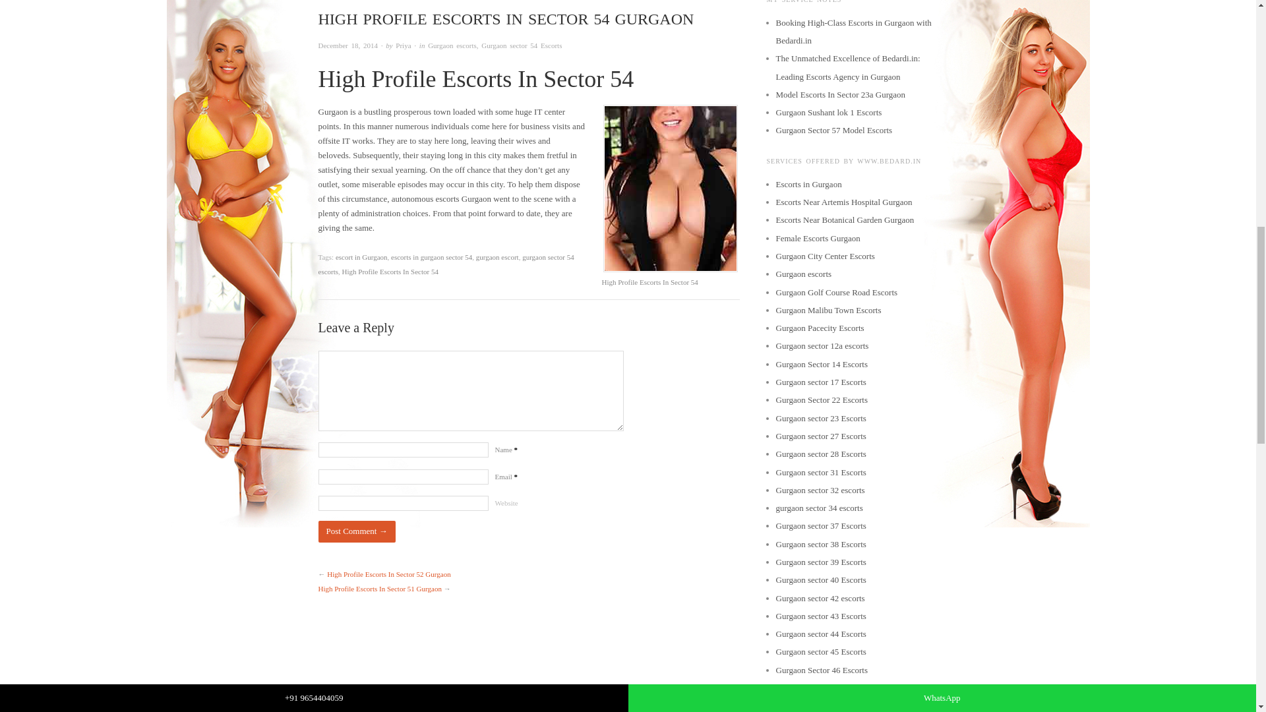 The width and height of the screenshot is (1266, 712). What do you see at coordinates (388, 574) in the screenshot?
I see `High Profile Escorts In Sector 52 Gurgaon` at bounding box center [388, 574].